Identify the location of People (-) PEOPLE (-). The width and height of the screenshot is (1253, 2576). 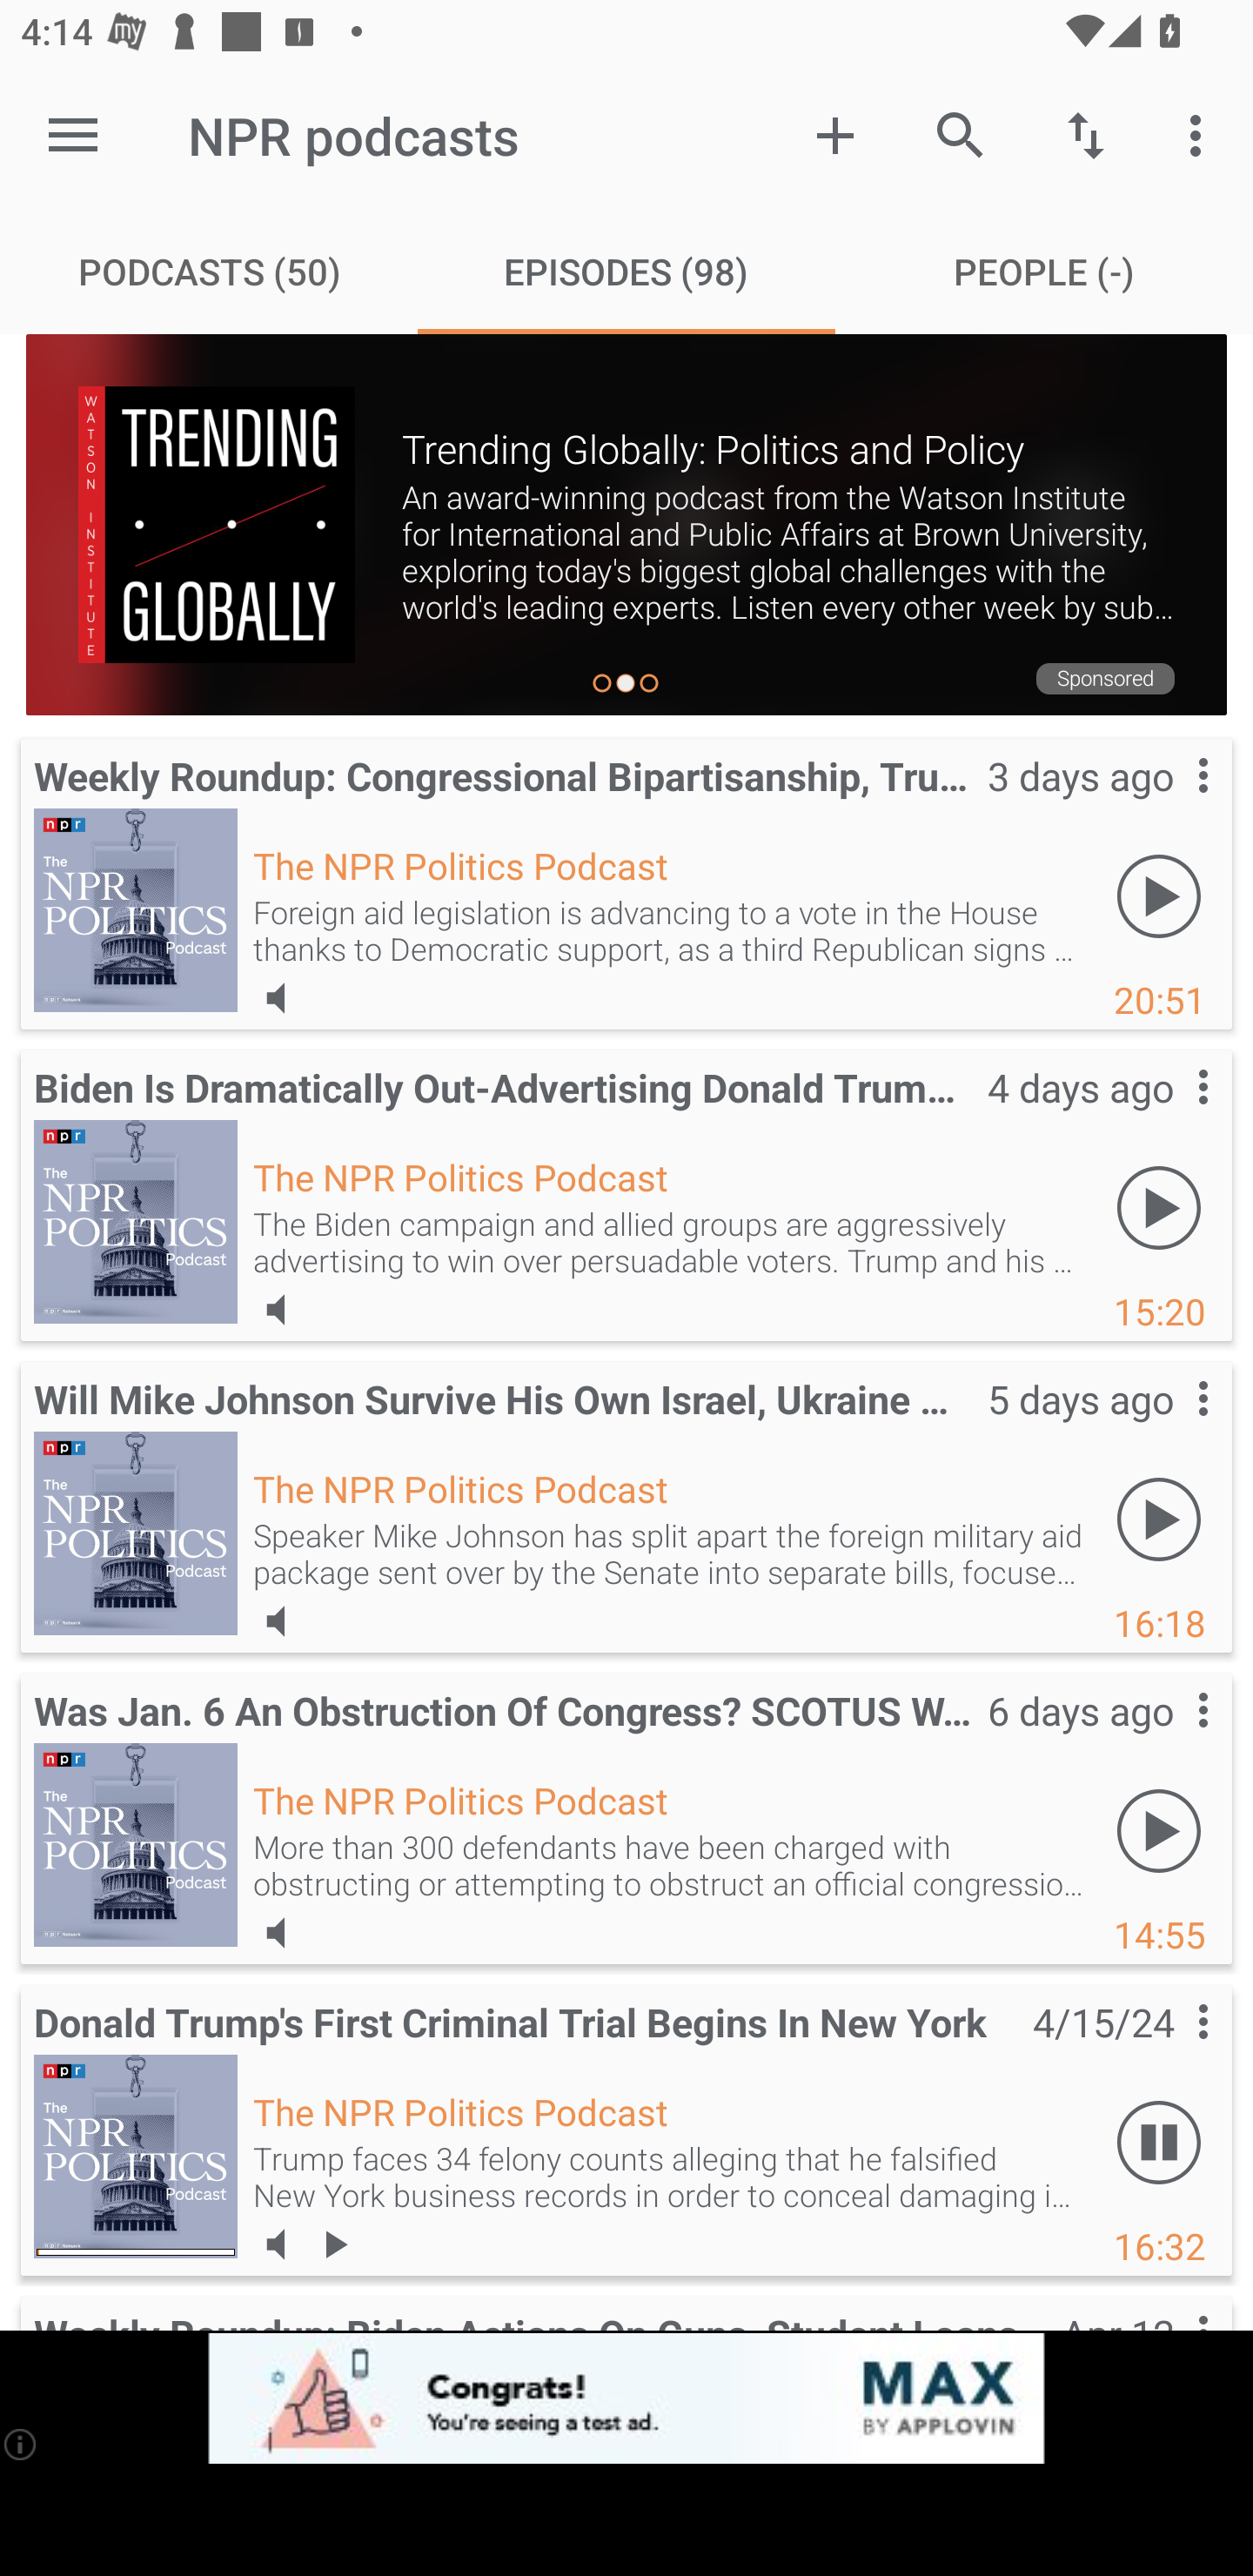
(1044, 272).